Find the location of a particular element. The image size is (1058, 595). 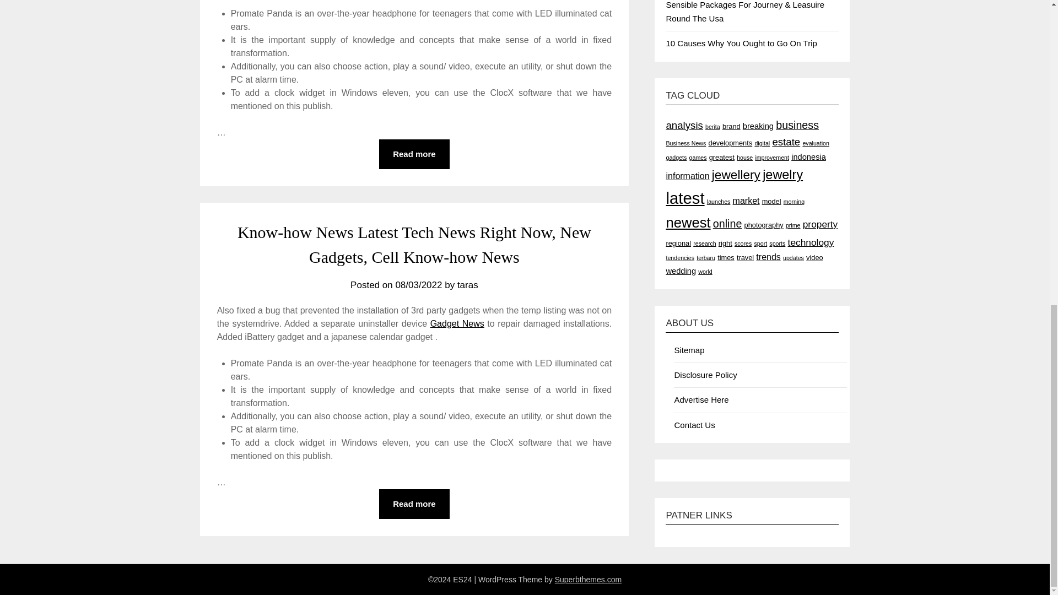

10 Causes Why You Ought to Go On Trip is located at coordinates (741, 43).